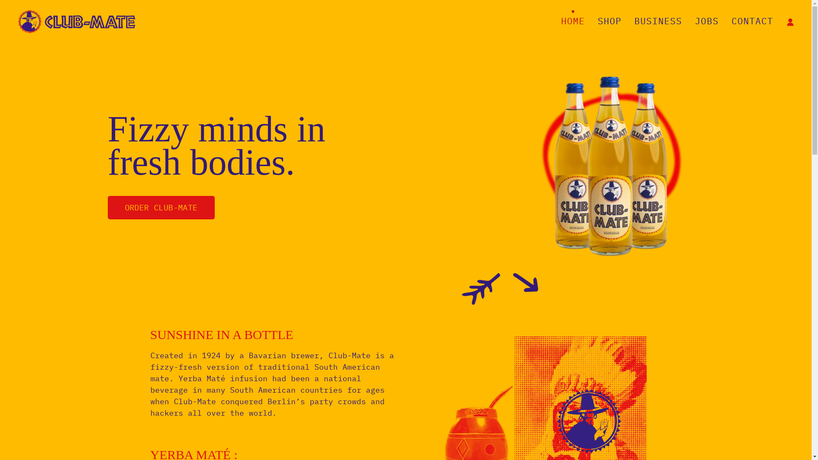 The image size is (818, 460). I want to click on SHOP, so click(610, 21).